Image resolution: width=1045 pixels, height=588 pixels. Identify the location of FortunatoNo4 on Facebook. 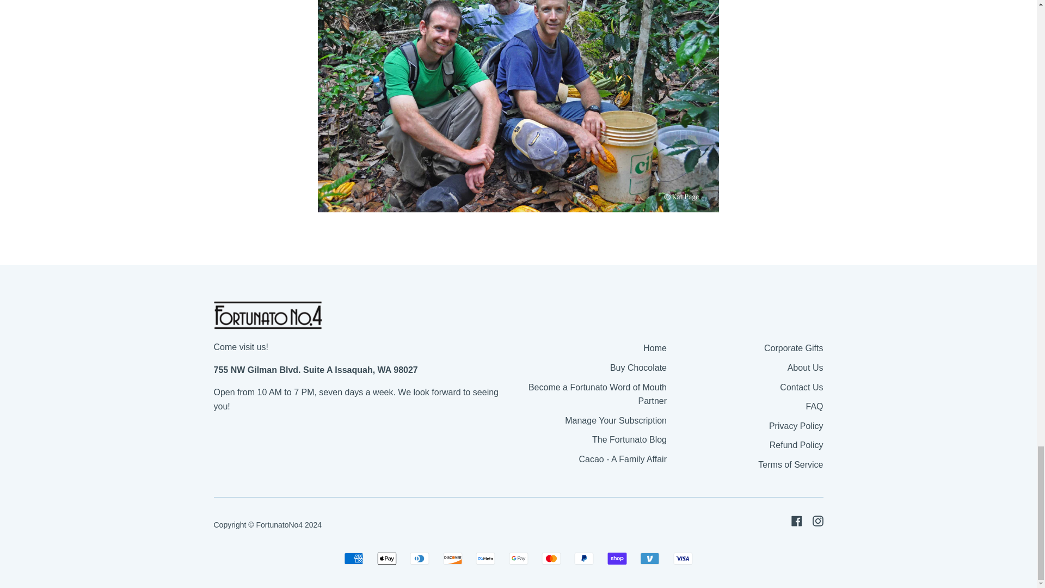
(797, 520).